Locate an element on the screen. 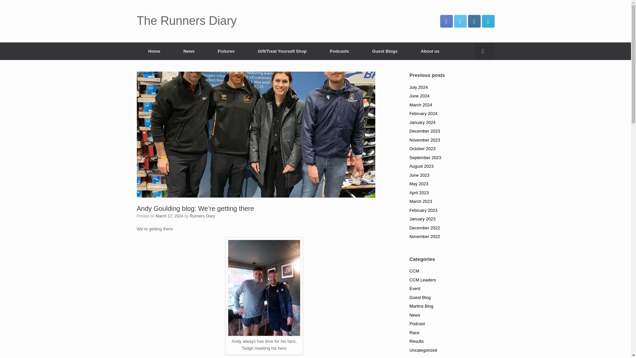 The height and width of the screenshot is (358, 636). Podcasts is located at coordinates (339, 51).